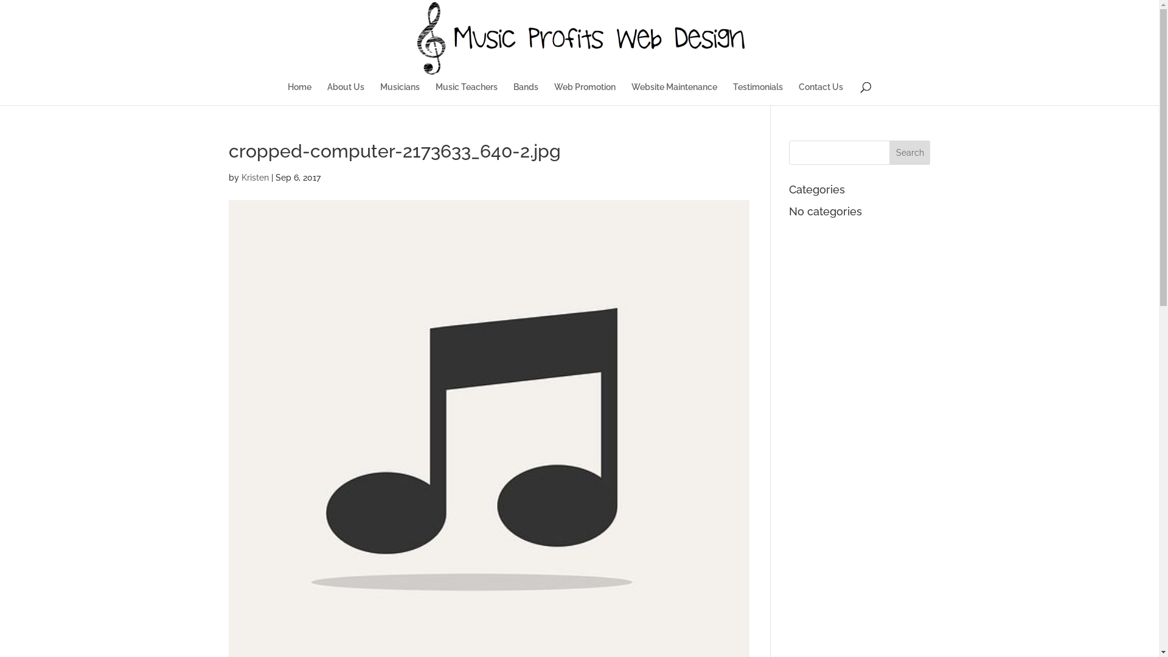 This screenshot has height=657, width=1168. I want to click on Website Maintenance, so click(674, 94).